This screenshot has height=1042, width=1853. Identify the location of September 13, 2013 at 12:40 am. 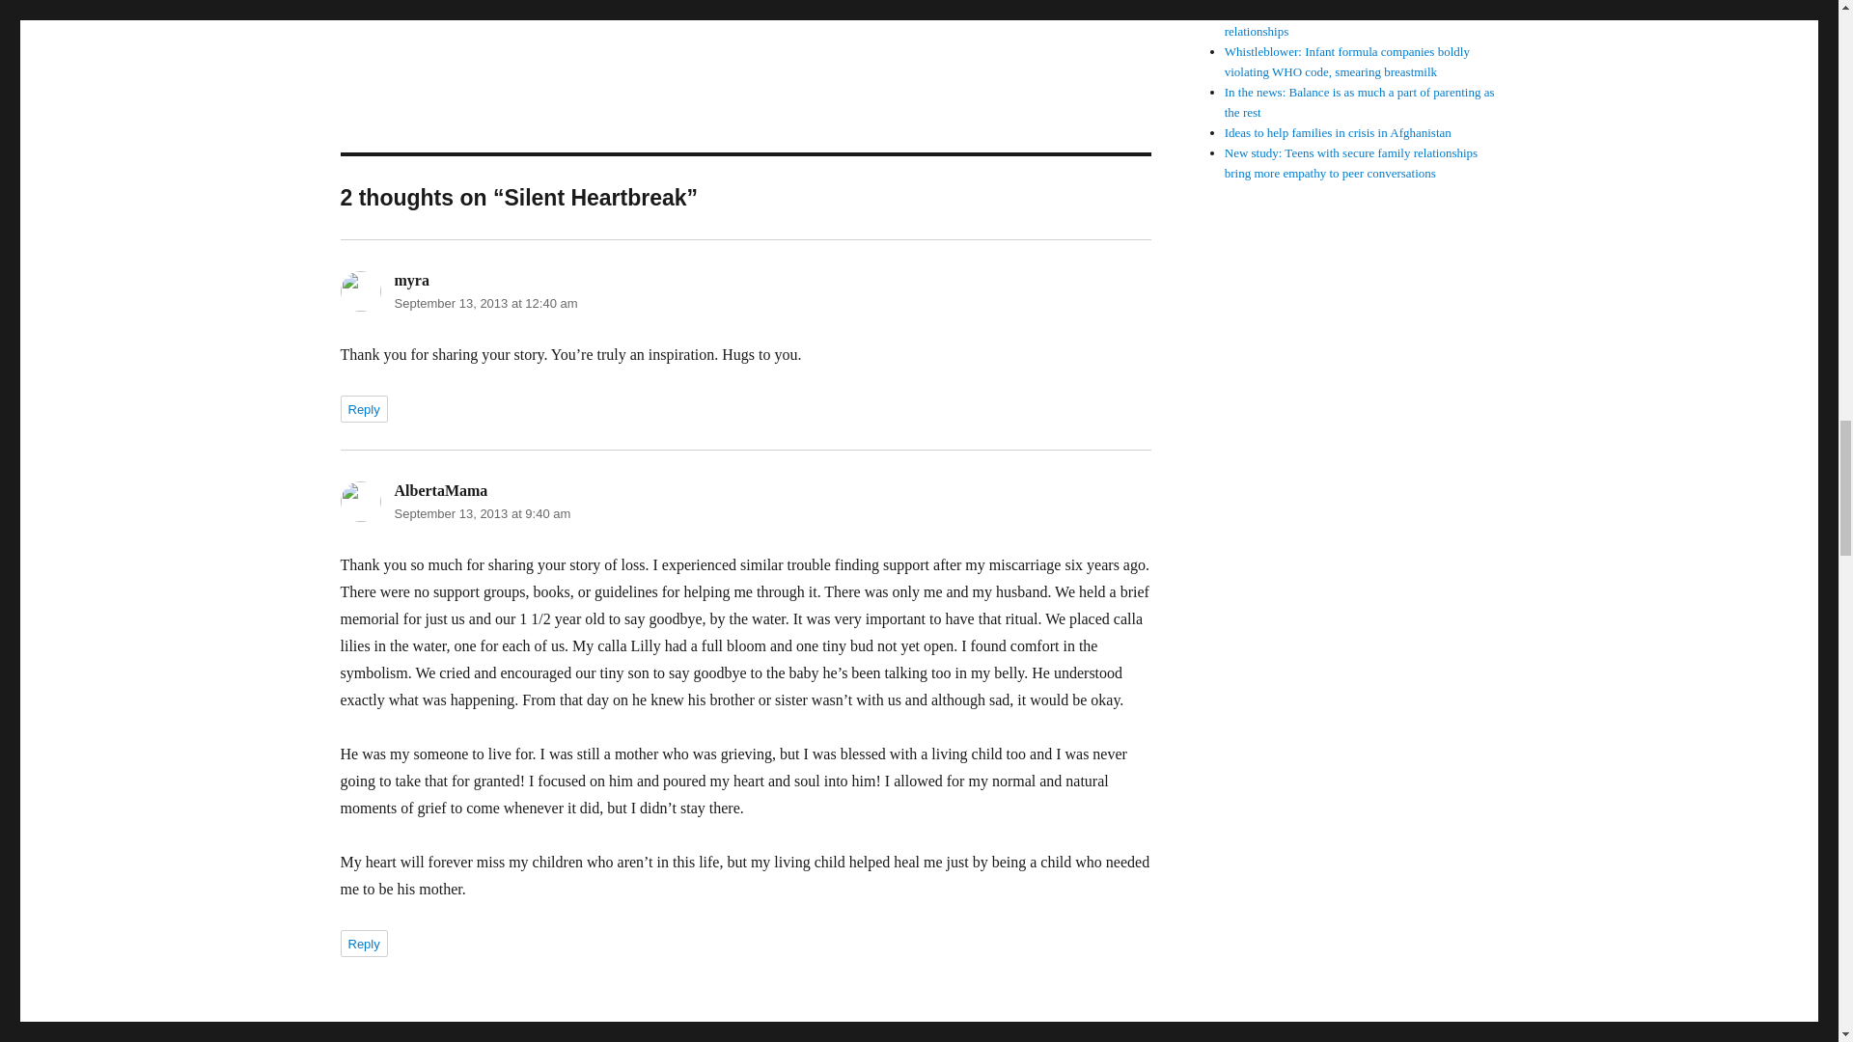
(484, 303).